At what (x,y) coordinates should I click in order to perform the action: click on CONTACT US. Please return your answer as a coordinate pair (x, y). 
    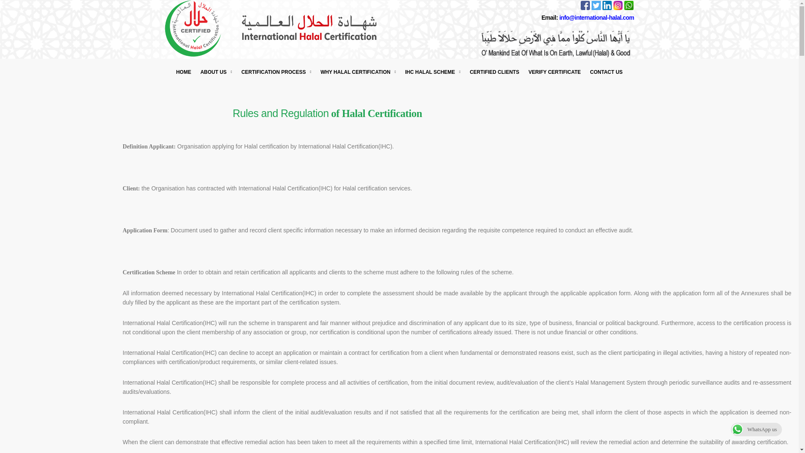
    Looking at the image, I should click on (606, 72).